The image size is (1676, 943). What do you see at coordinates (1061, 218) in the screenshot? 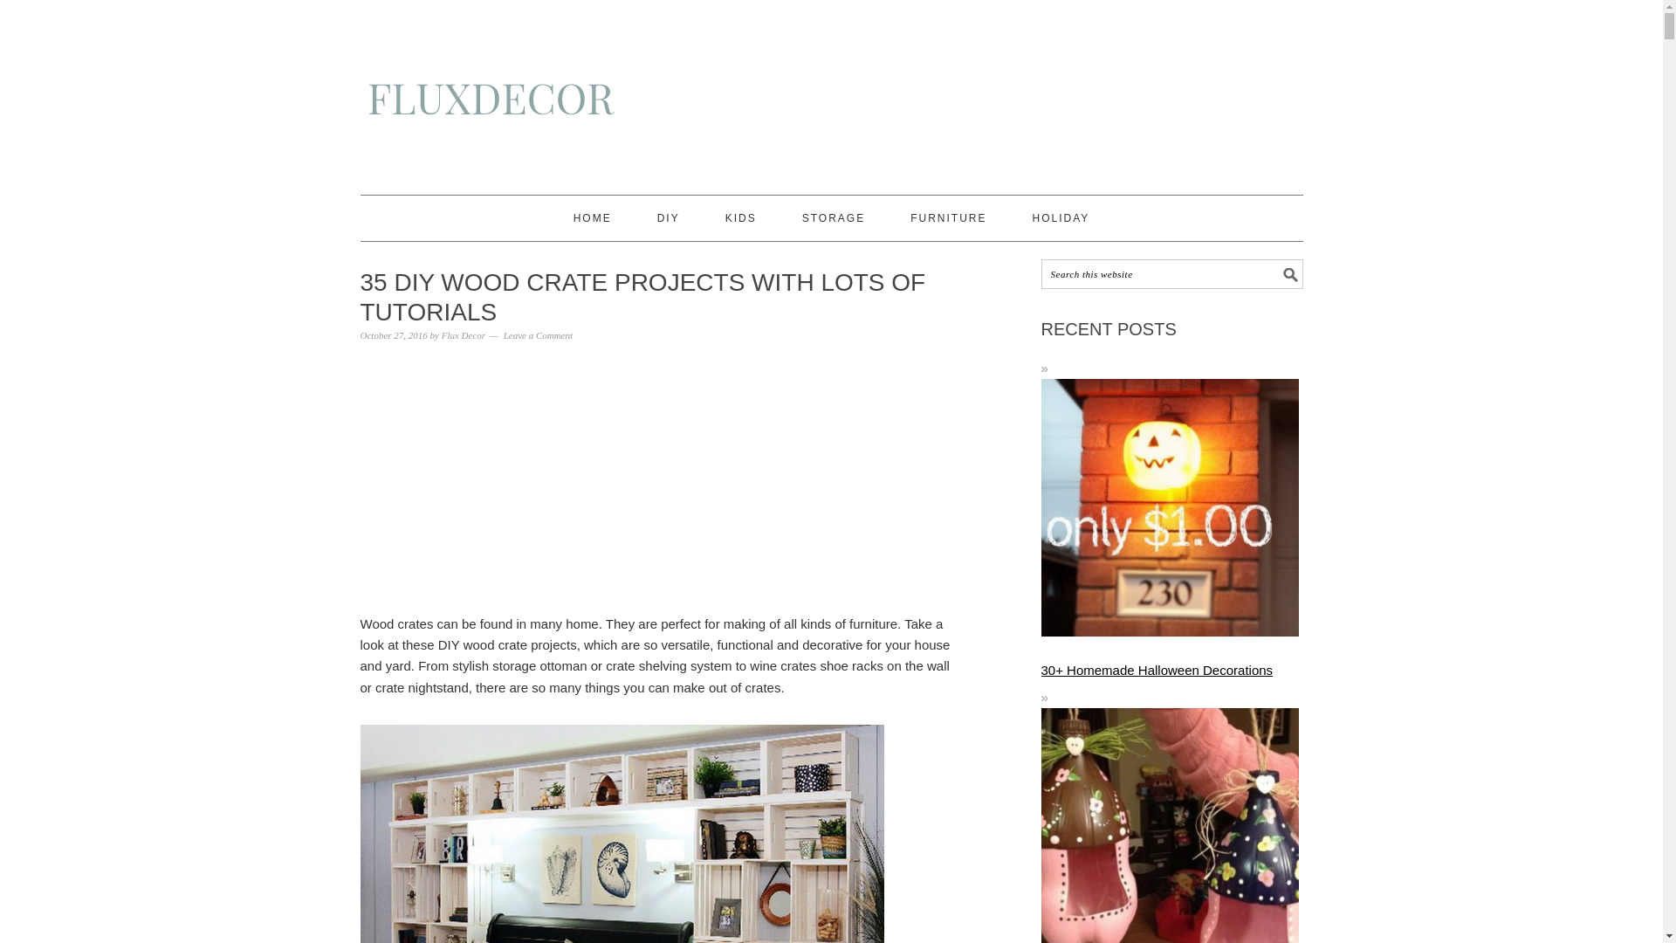
I see `HOLIDAY` at bounding box center [1061, 218].